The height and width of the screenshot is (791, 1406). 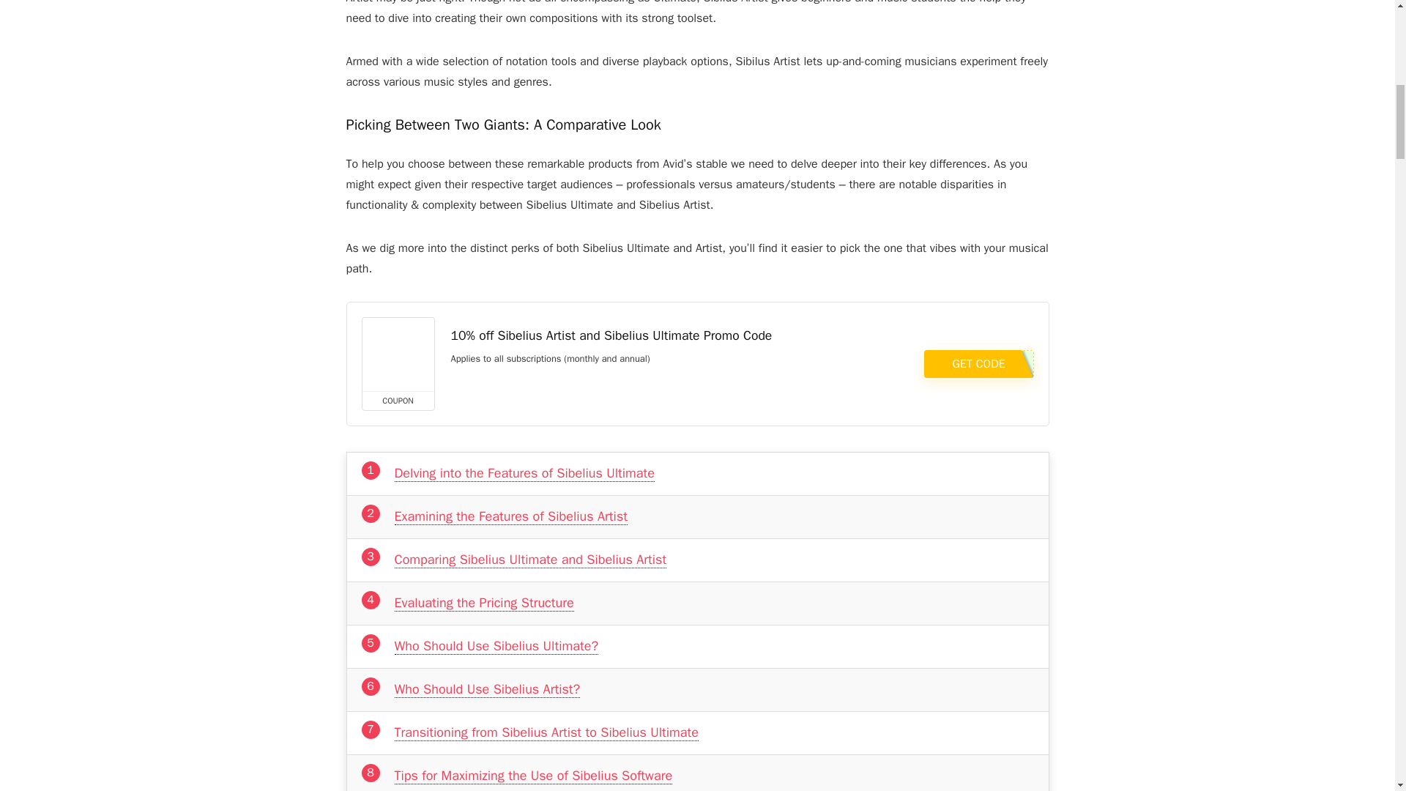 What do you see at coordinates (483, 603) in the screenshot?
I see `Evaluating the Pricing Structure` at bounding box center [483, 603].